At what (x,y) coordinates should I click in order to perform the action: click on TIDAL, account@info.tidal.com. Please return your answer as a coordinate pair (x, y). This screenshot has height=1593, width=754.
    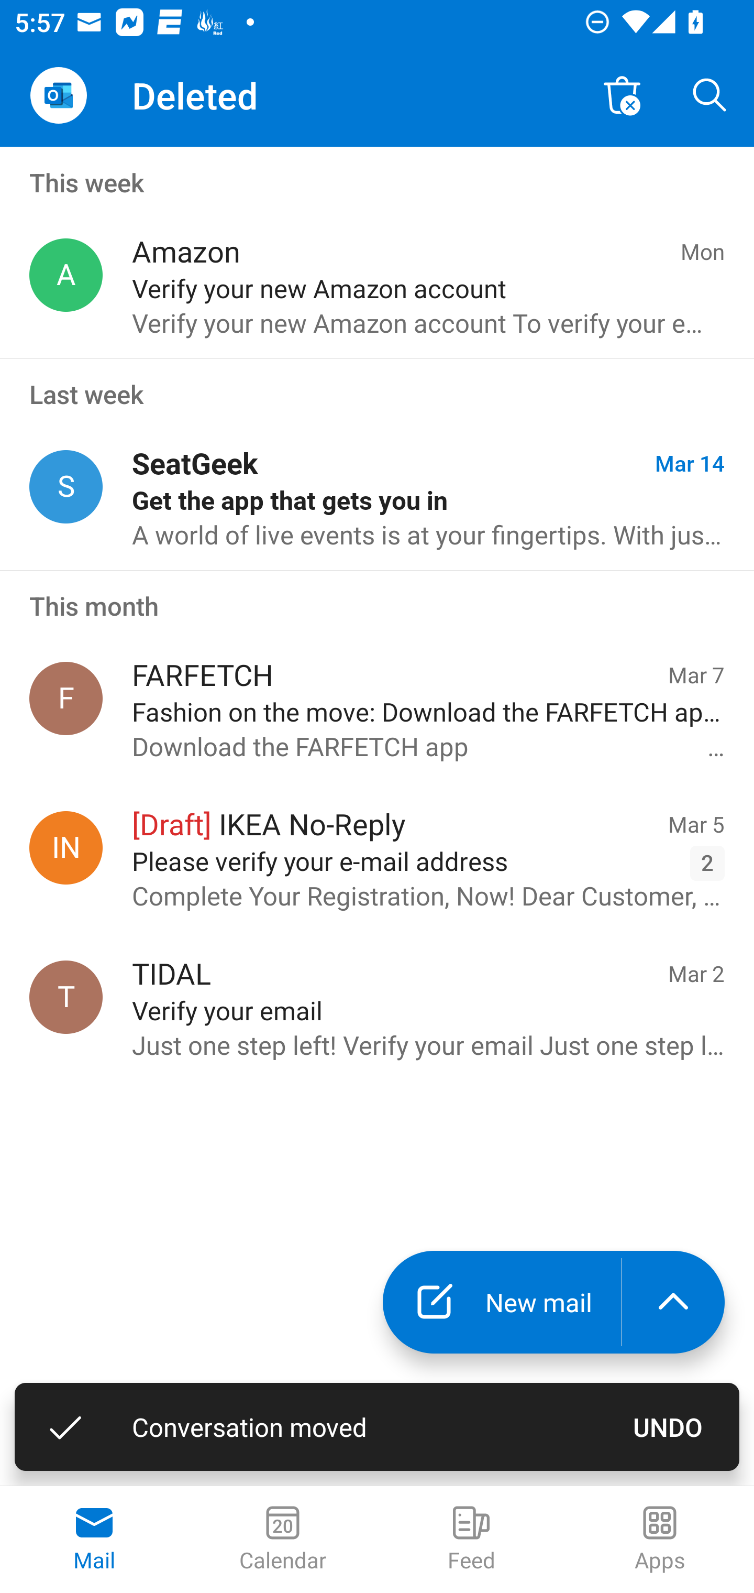
    Looking at the image, I should click on (66, 997).